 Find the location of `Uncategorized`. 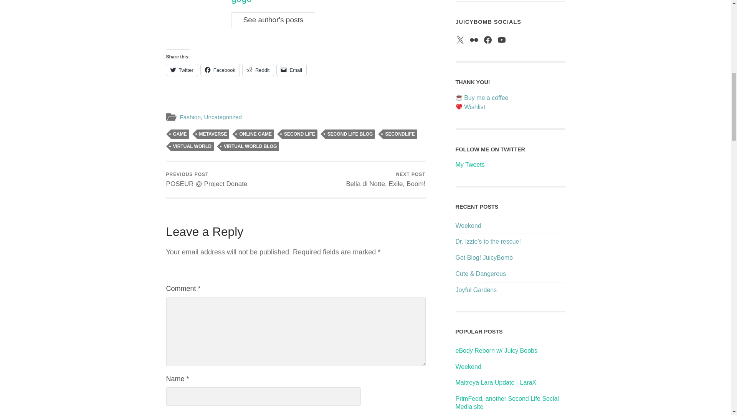

Uncategorized is located at coordinates (223, 117).